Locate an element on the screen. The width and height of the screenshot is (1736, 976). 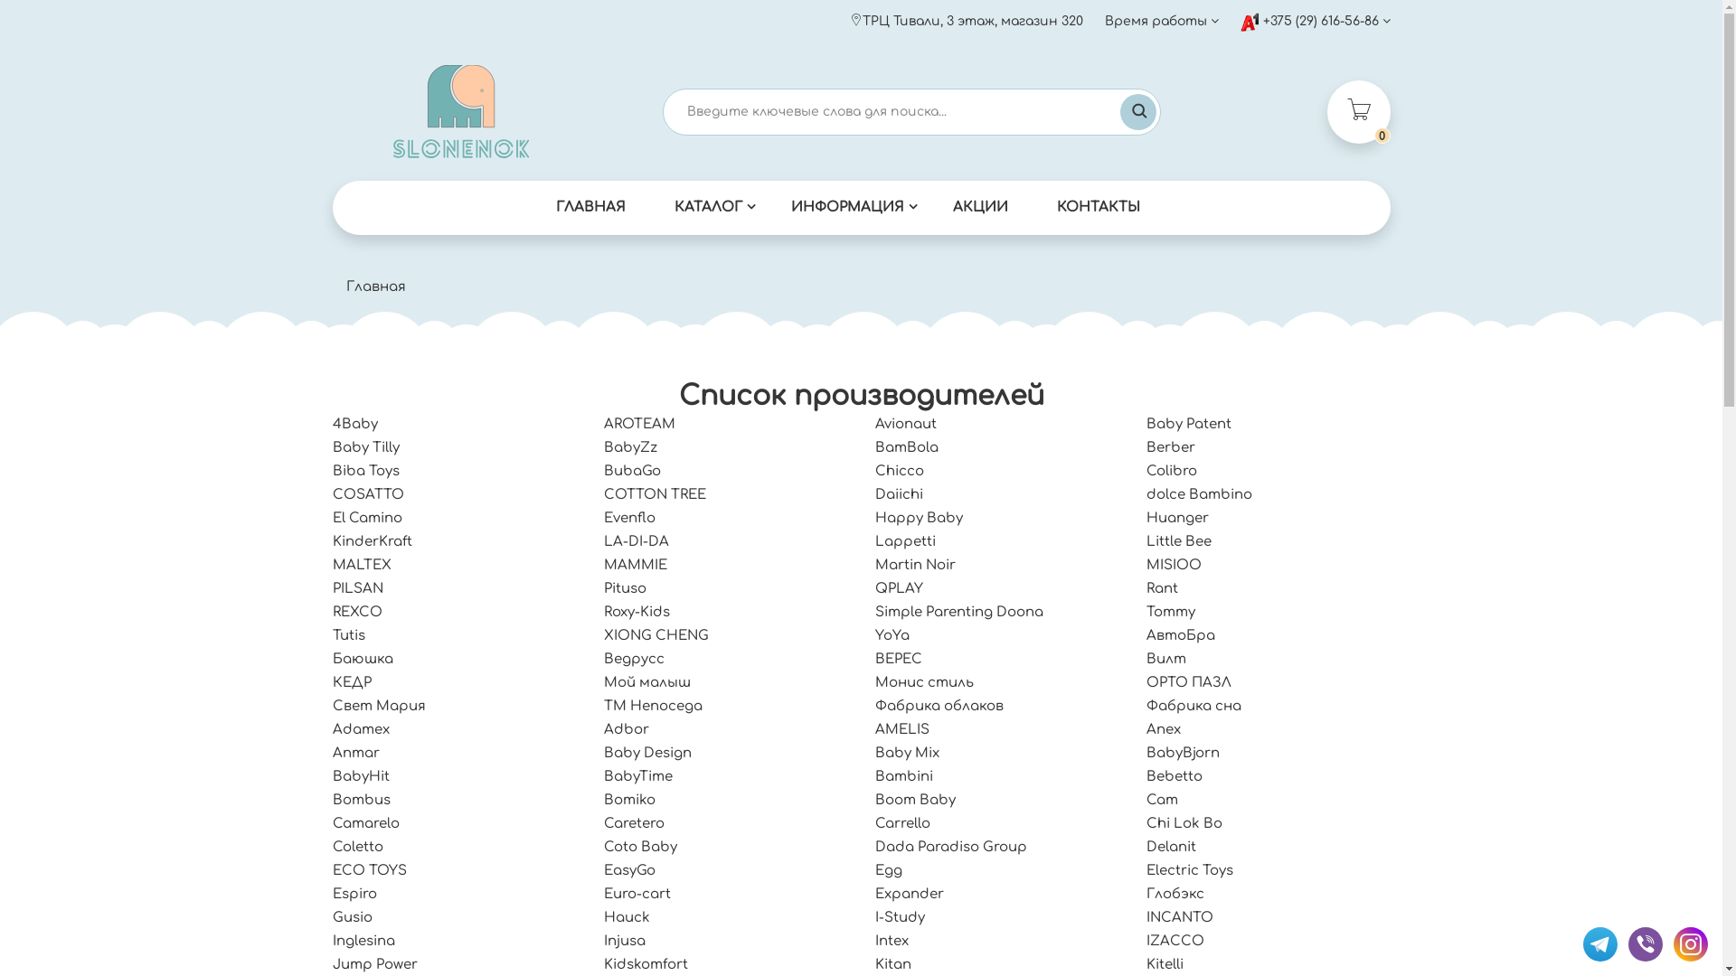
REXCO is located at coordinates (358, 613).